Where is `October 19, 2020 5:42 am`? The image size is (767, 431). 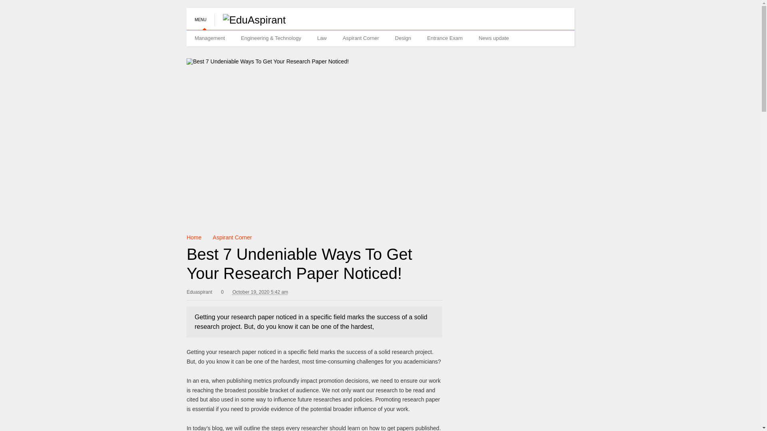 October 19, 2020 5:42 am is located at coordinates (260, 292).